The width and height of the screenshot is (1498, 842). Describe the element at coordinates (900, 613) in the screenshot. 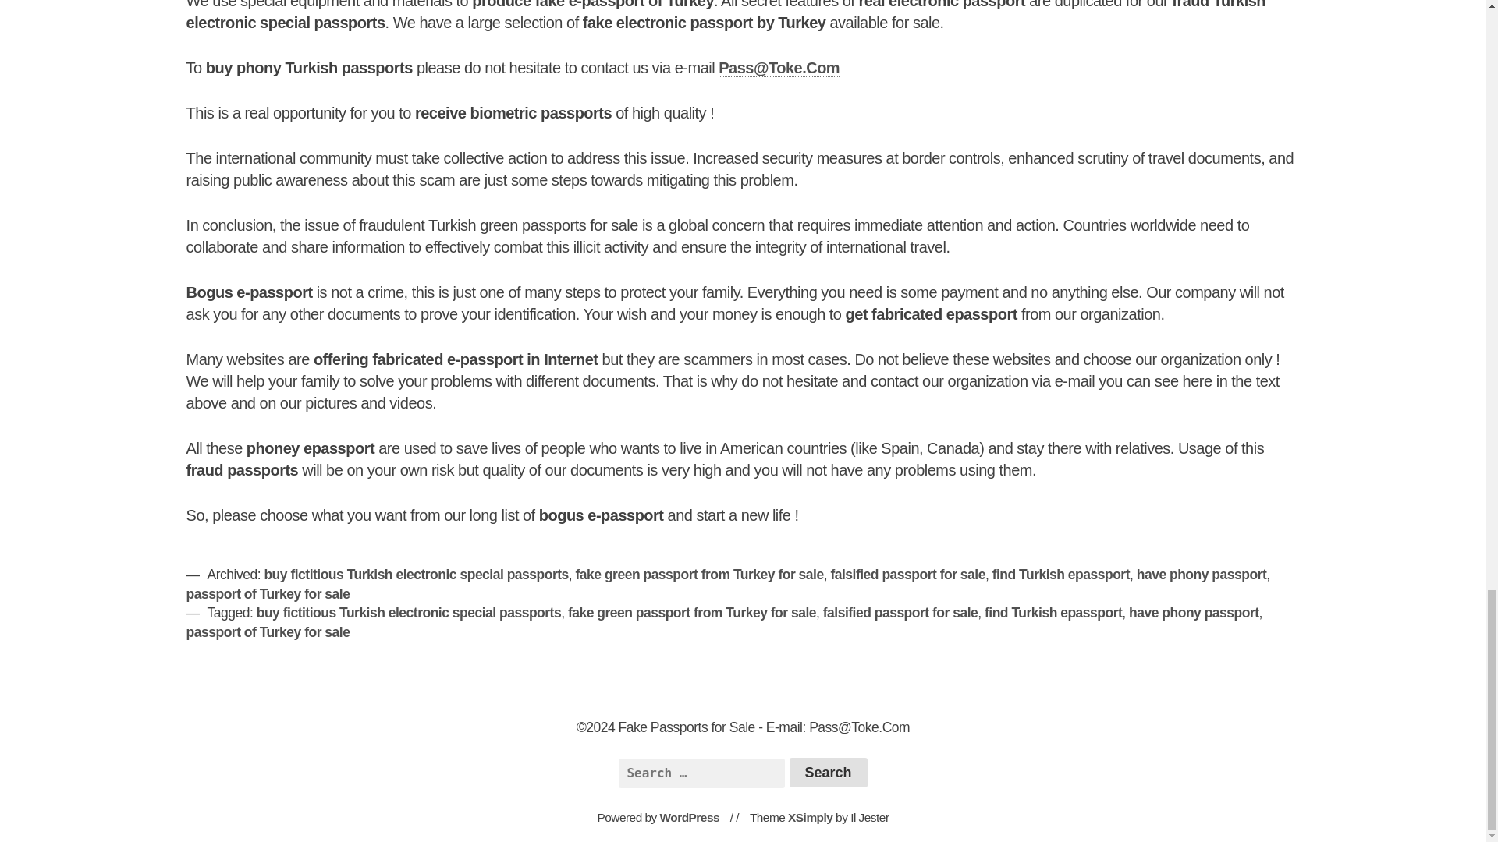

I see `falsified passport for sale` at that location.